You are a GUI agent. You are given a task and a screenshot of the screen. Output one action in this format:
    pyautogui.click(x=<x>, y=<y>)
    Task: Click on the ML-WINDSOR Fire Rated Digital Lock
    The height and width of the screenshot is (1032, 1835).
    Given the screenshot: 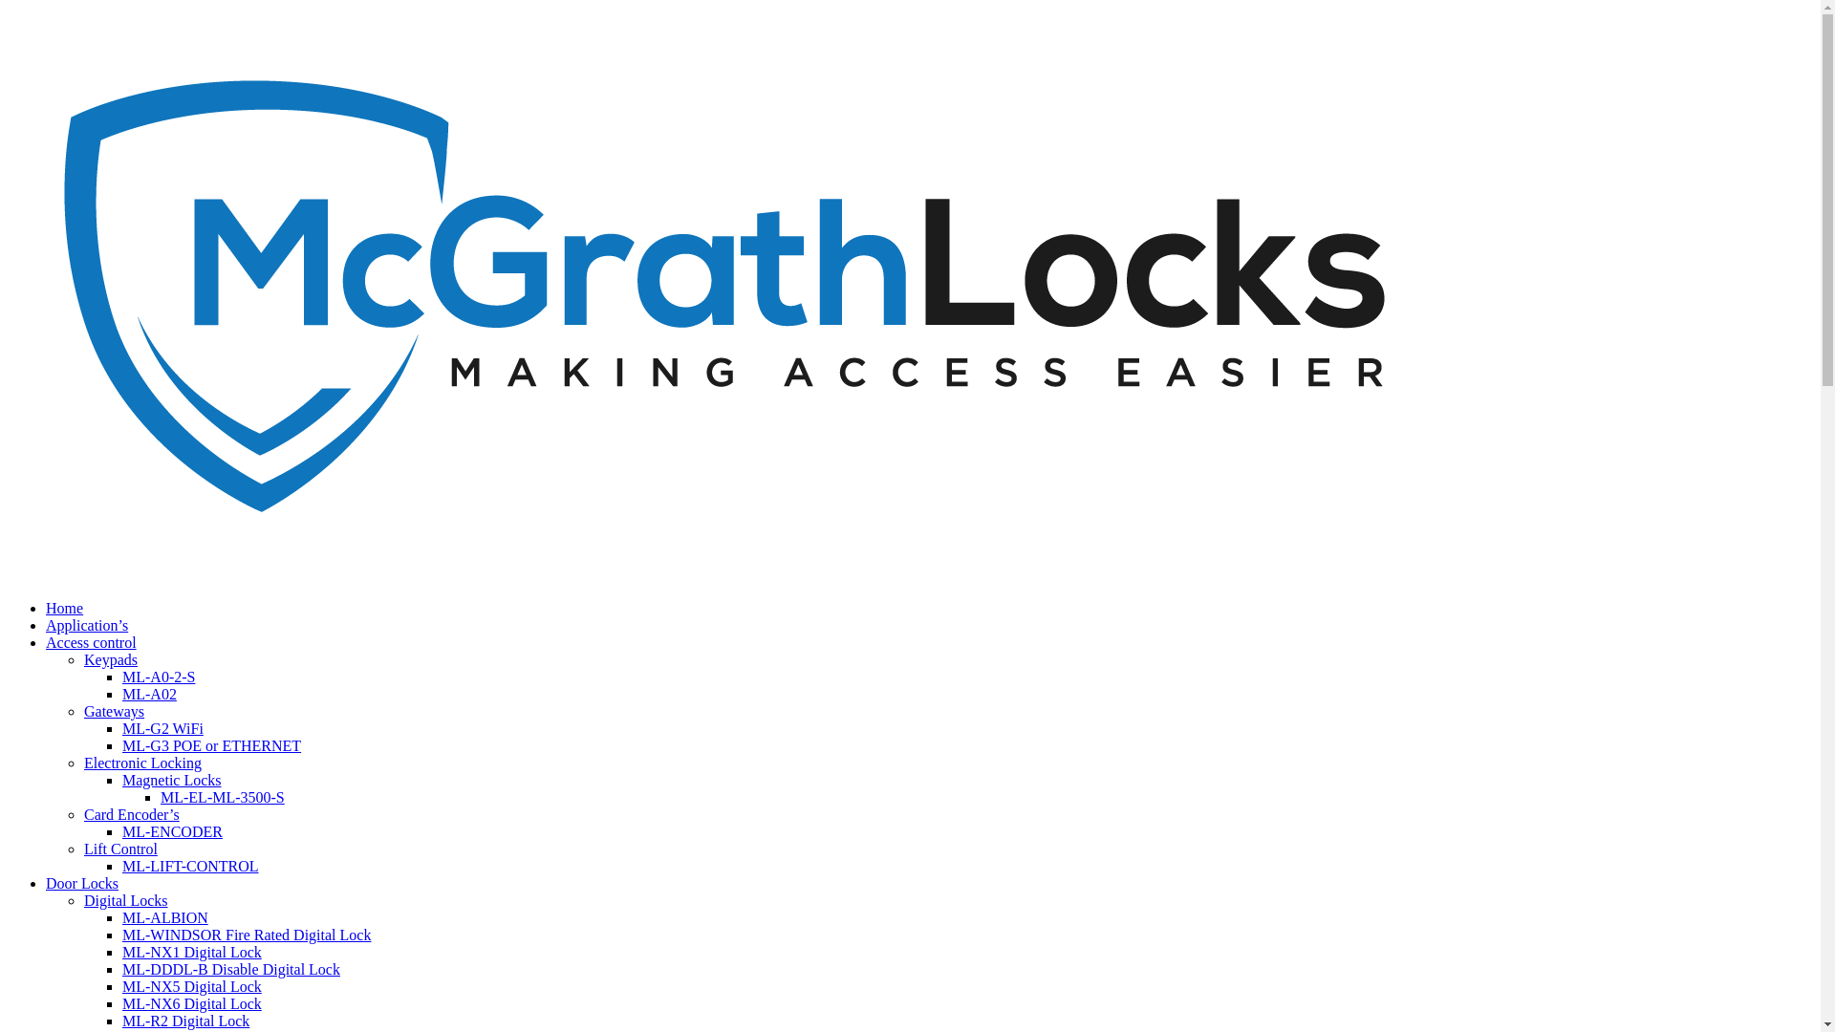 What is the action you would take?
    pyautogui.click(x=247, y=935)
    